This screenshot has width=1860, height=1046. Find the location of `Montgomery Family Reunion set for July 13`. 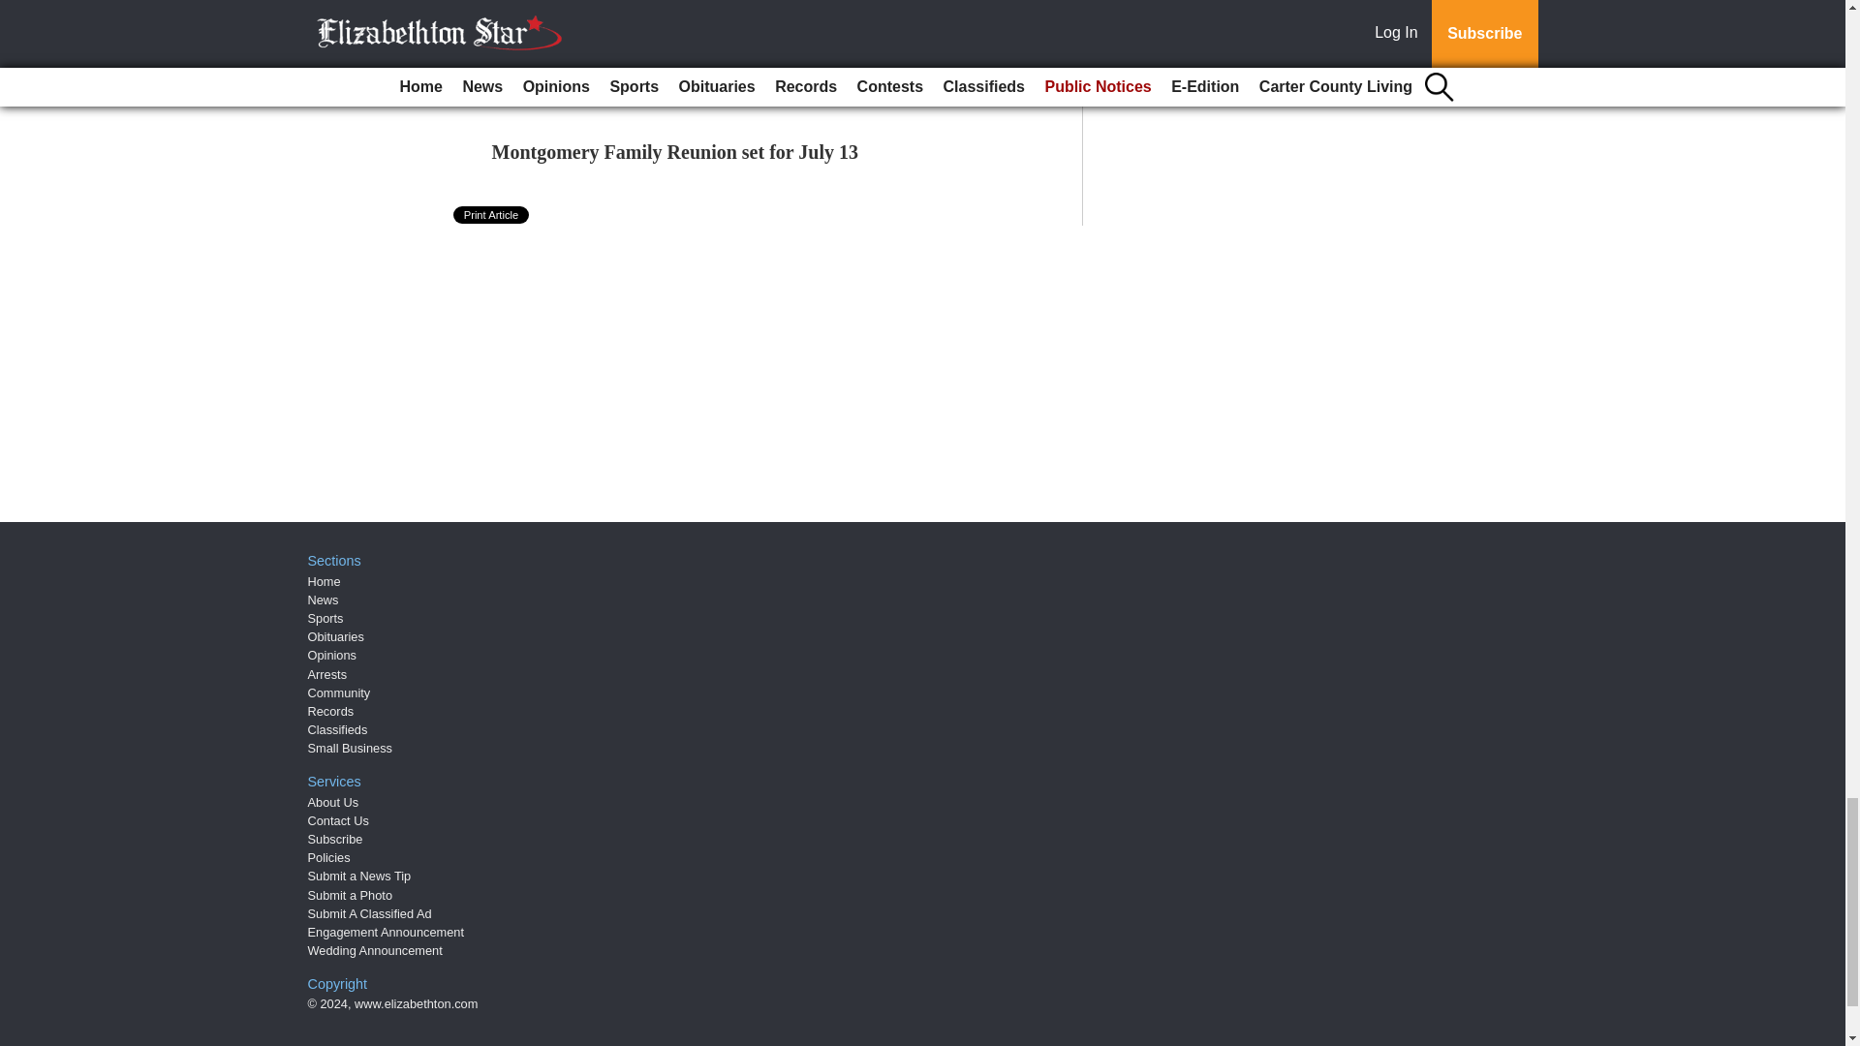

Montgomery Family Reunion set for July 13 is located at coordinates (676, 151).